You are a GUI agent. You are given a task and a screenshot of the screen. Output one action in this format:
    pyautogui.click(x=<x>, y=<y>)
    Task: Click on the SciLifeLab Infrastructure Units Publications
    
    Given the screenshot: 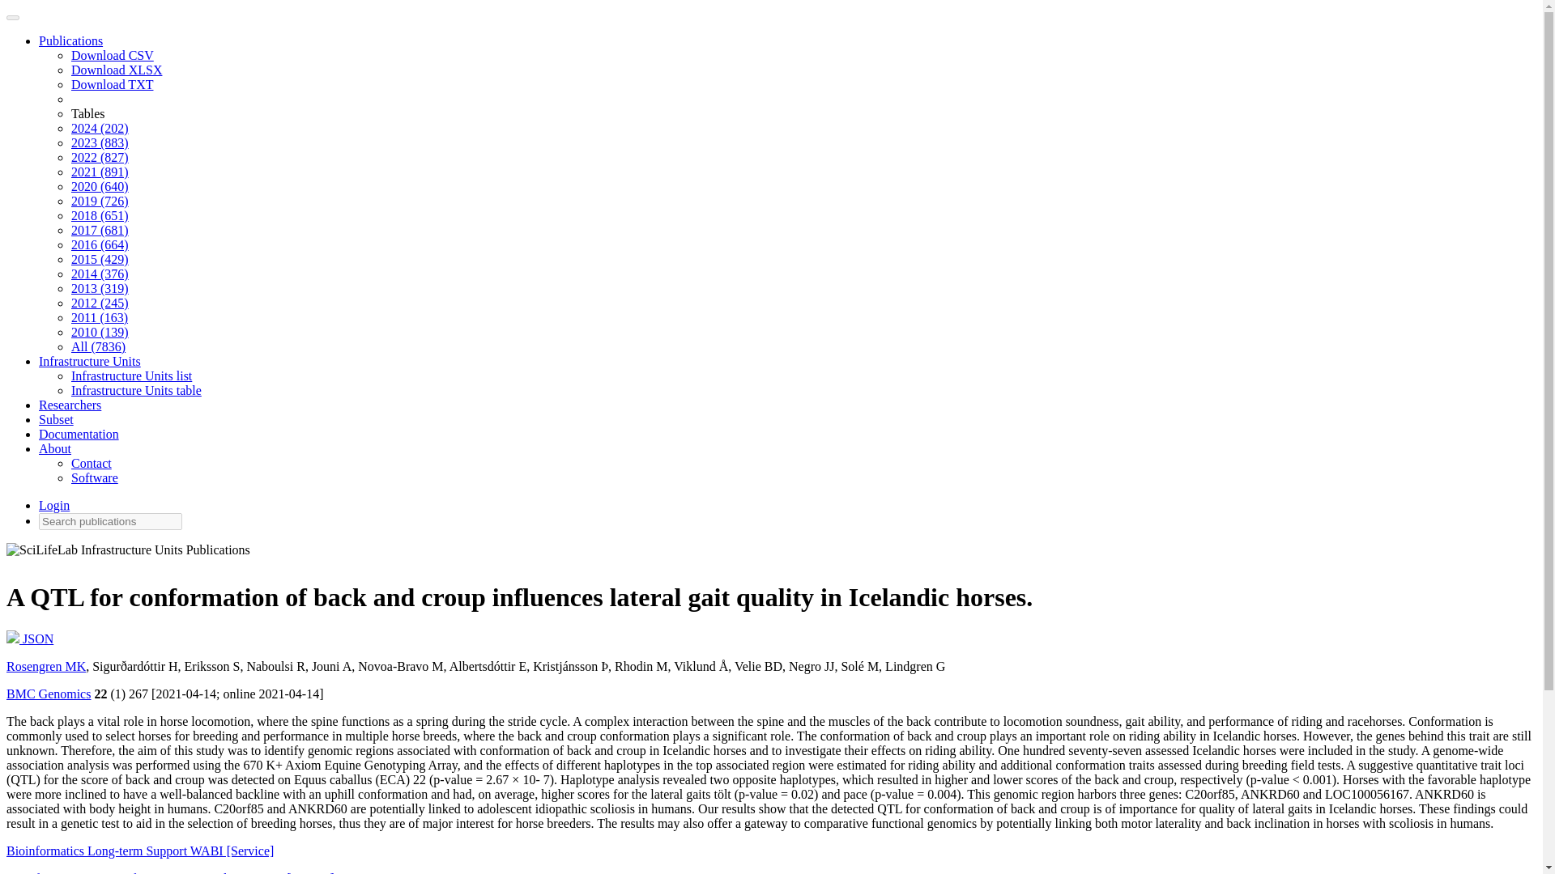 What is the action you would take?
    pyautogui.click(x=128, y=554)
    